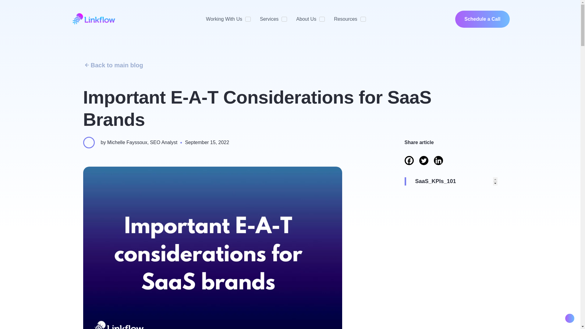 This screenshot has height=329, width=585. I want to click on Services, so click(269, 19).